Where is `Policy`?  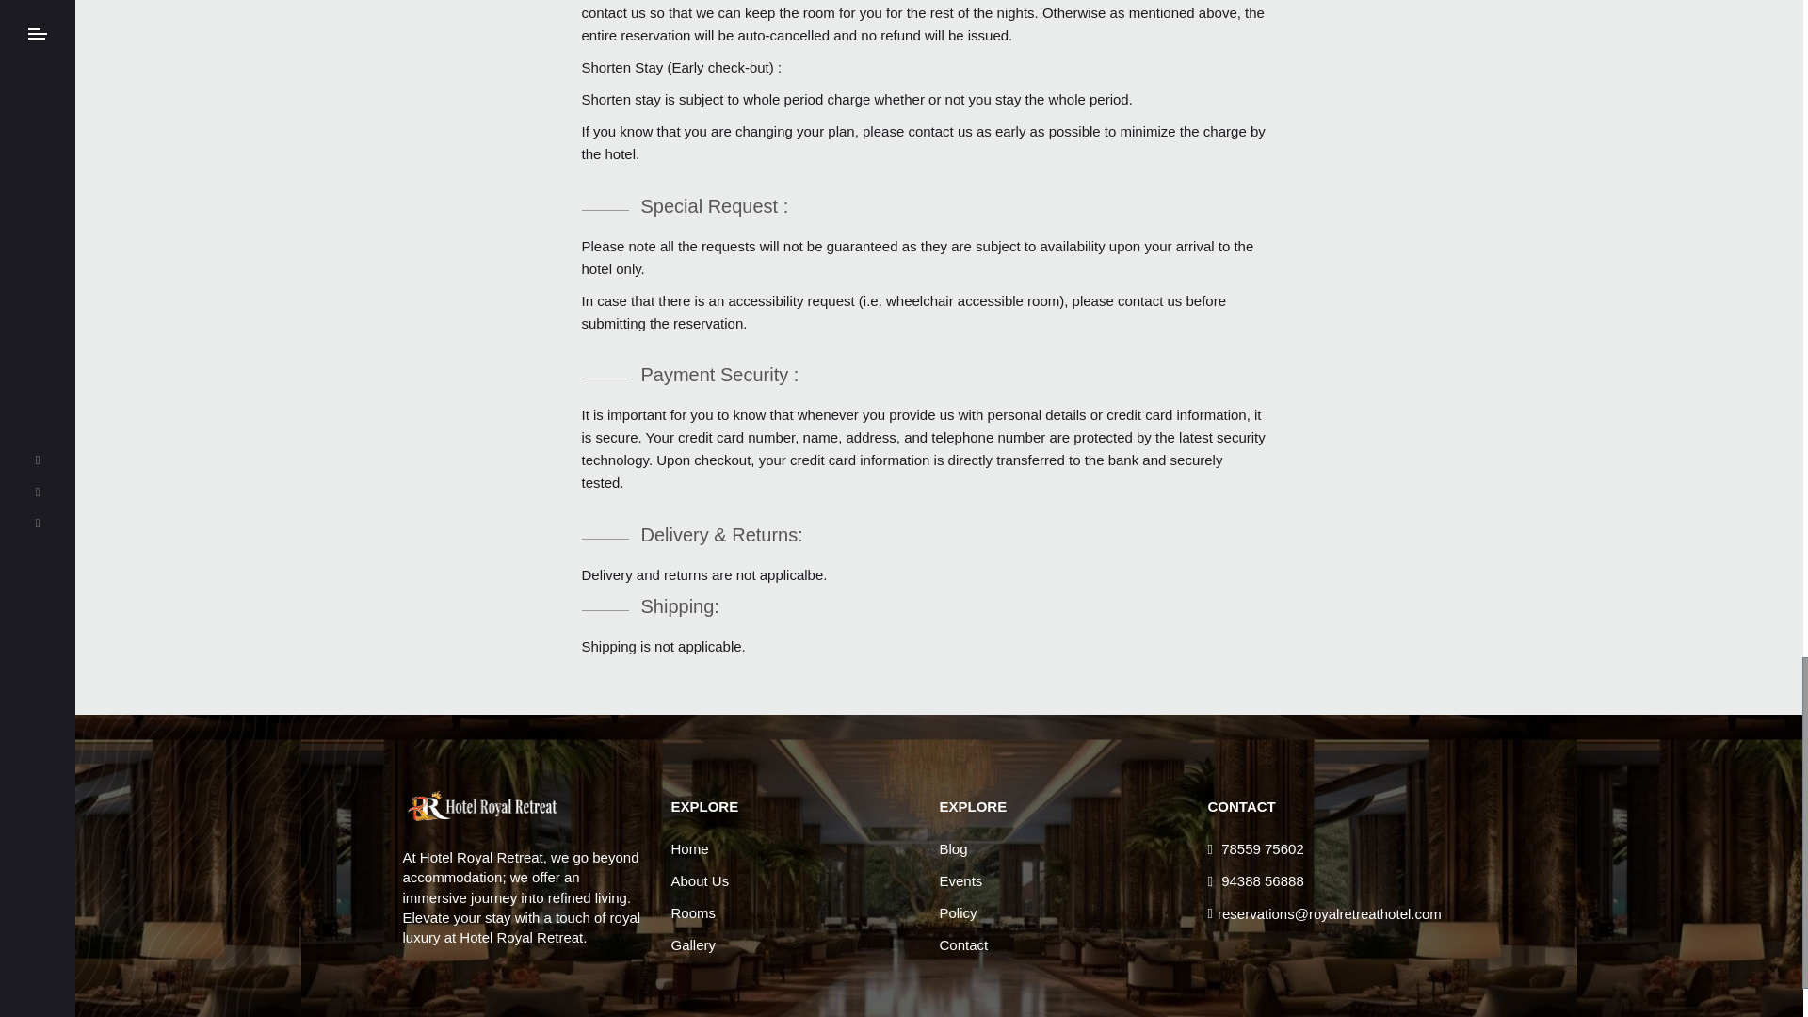 Policy is located at coordinates (959, 913).